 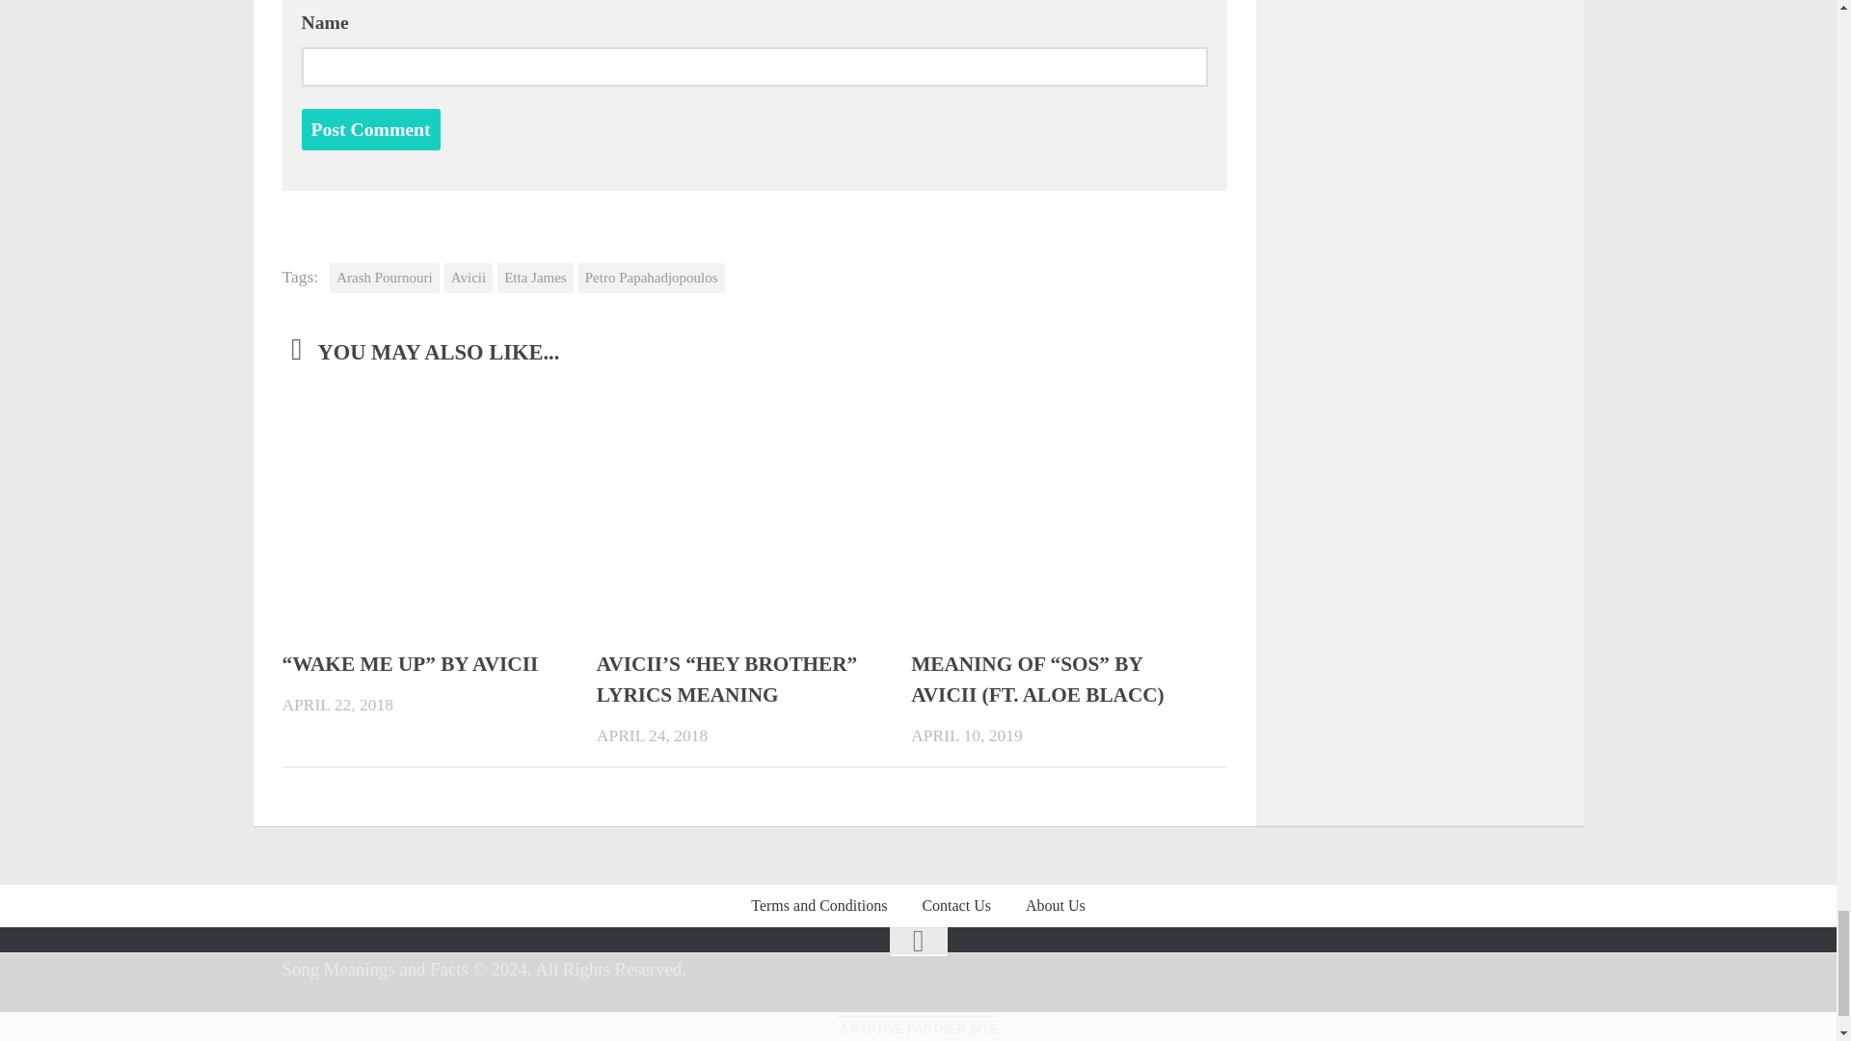 What do you see at coordinates (384, 278) in the screenshot?
I see `Arash Pournouri` at bounding box center [384, 278].